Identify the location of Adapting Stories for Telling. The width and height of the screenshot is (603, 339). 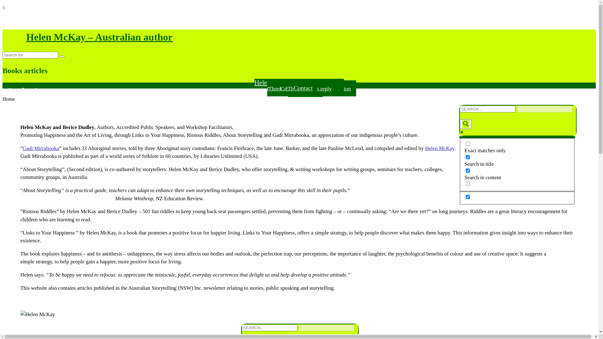
(312, 89).